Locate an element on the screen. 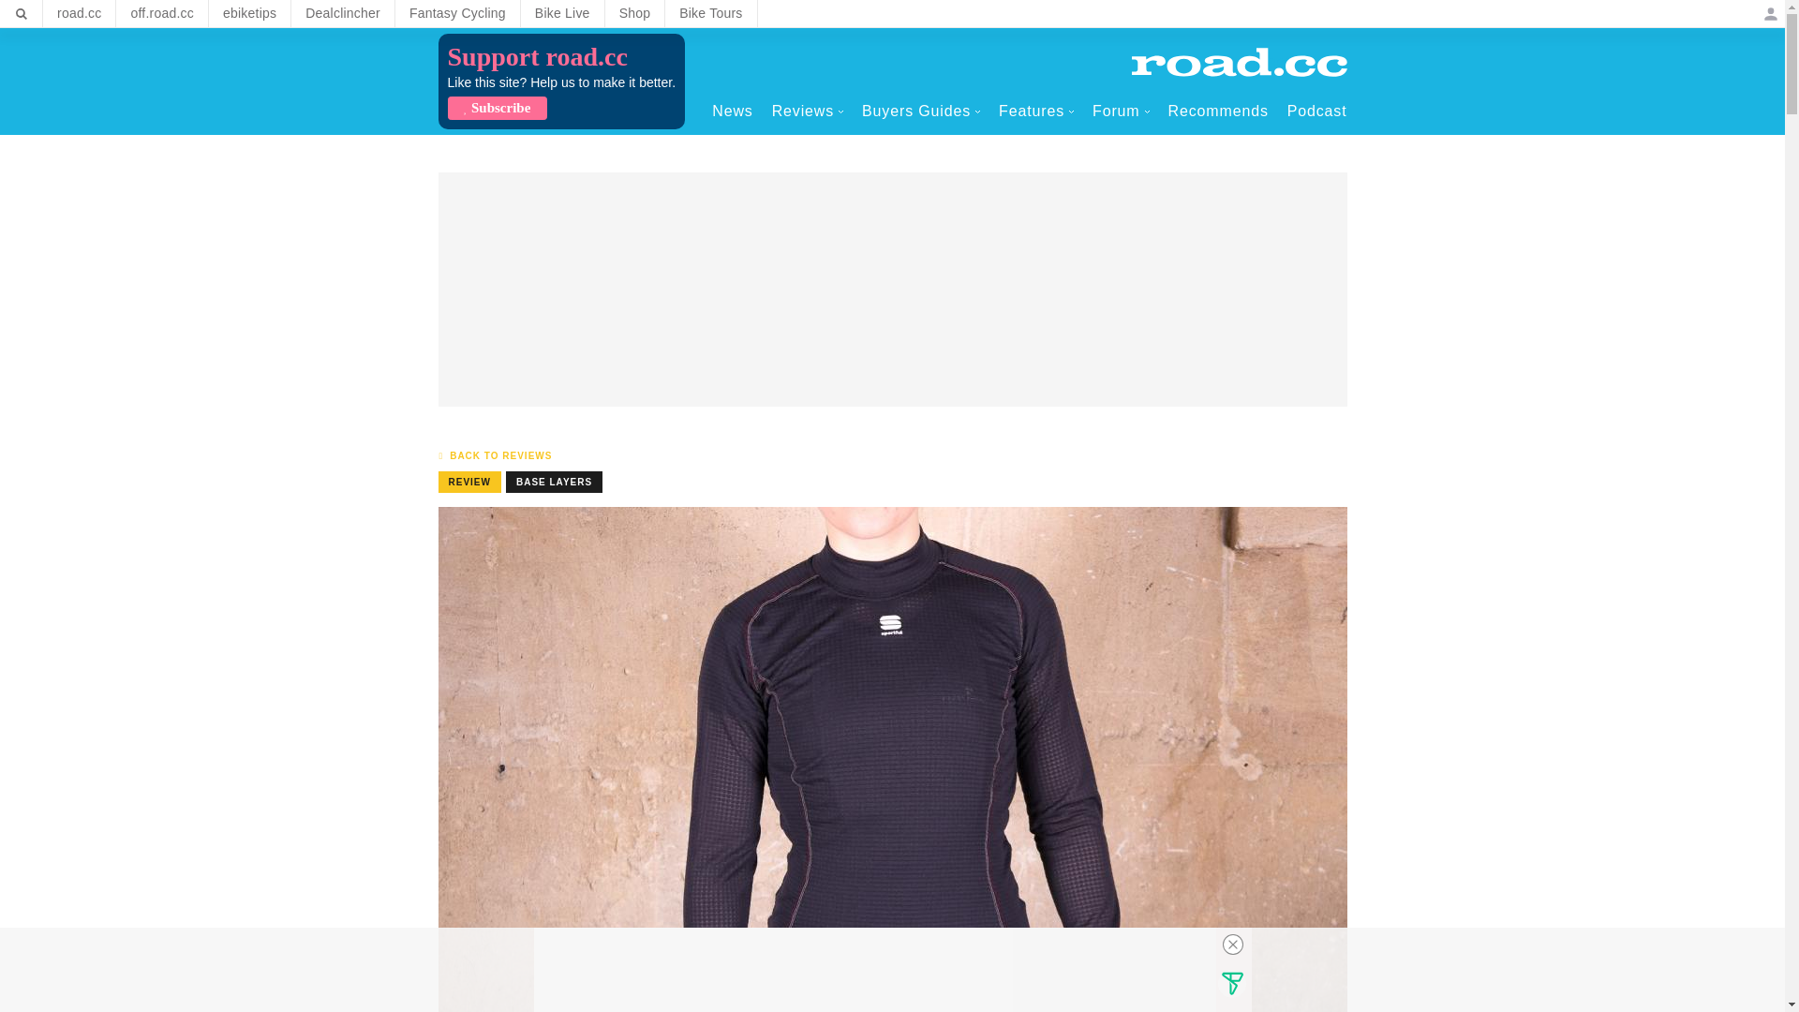 This screenshot has height=1012, width=1799. ebiketips is located at coordinates (249, 13).